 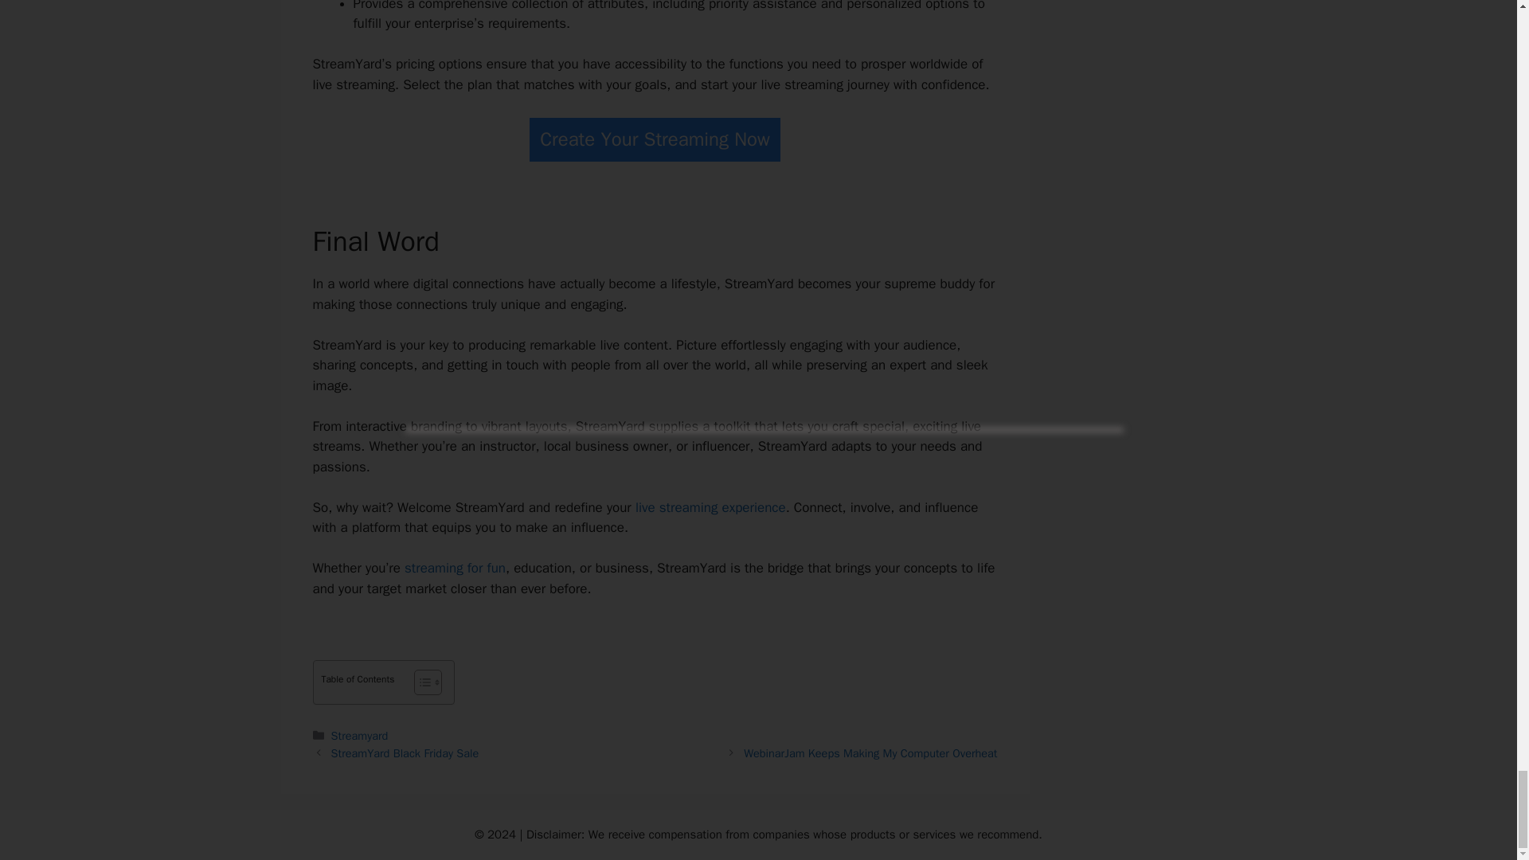 I want to click on StreamYard Black Friday Sale, so click(x=405, y=753).